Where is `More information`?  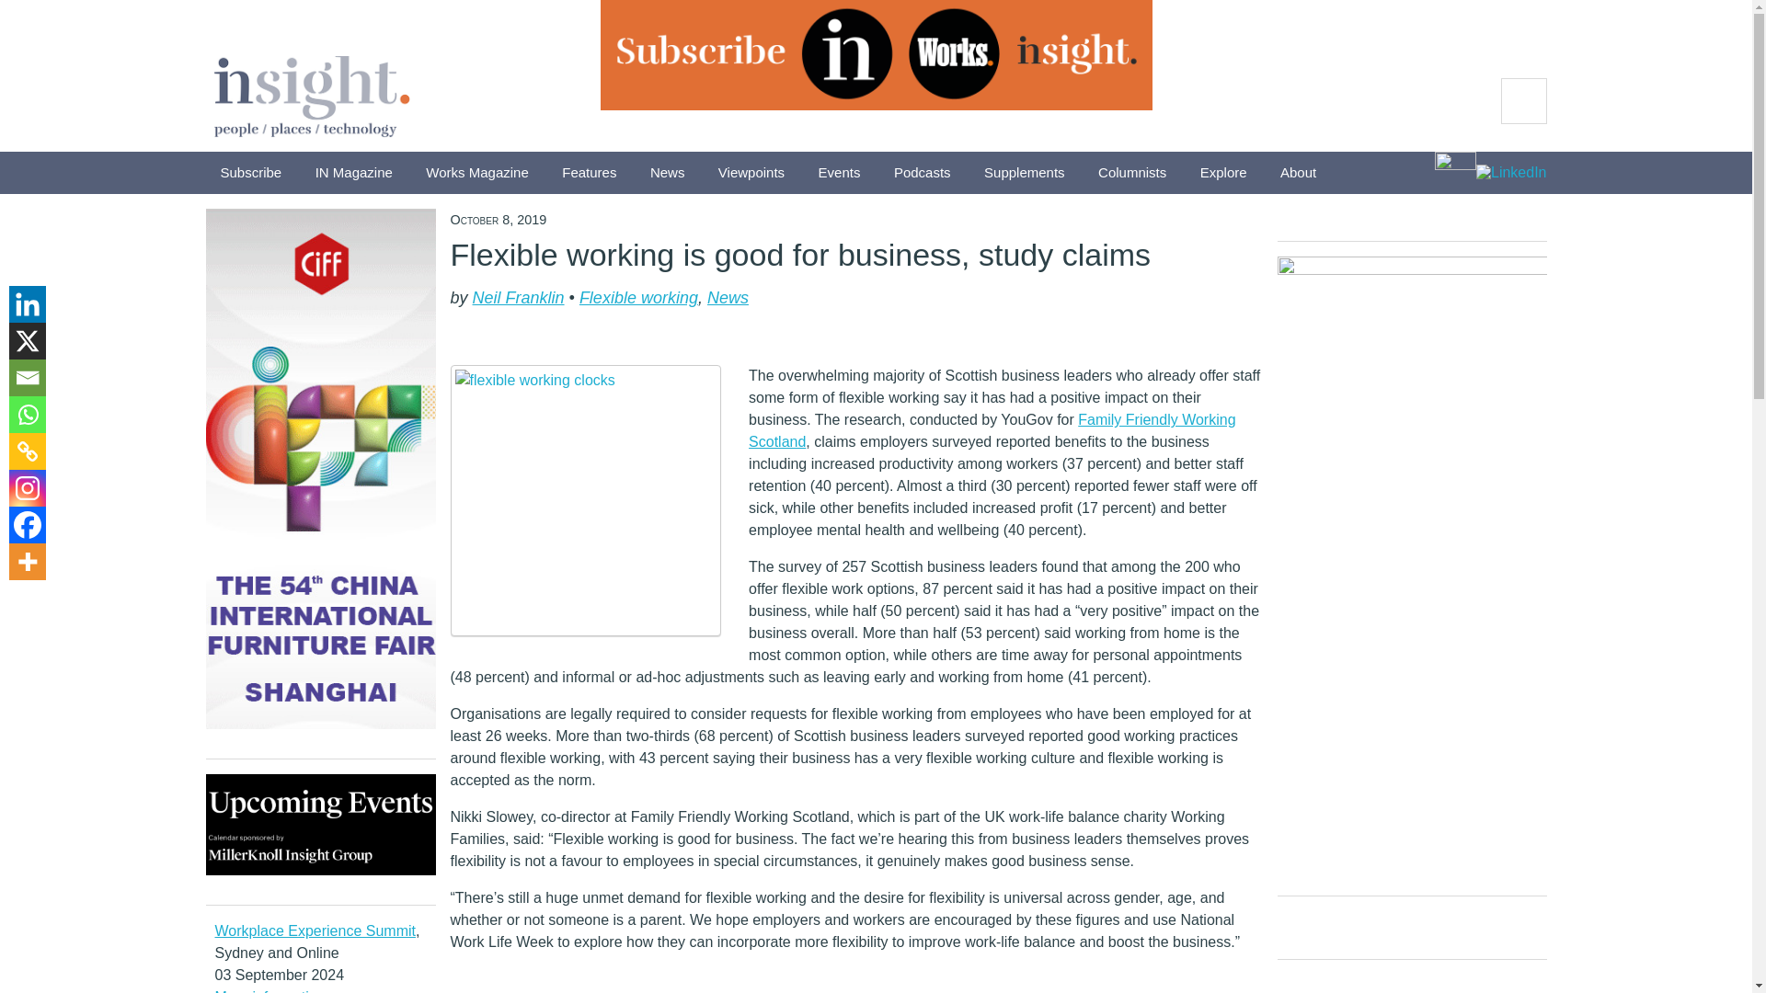 More information is located at coordinates (270, 991).